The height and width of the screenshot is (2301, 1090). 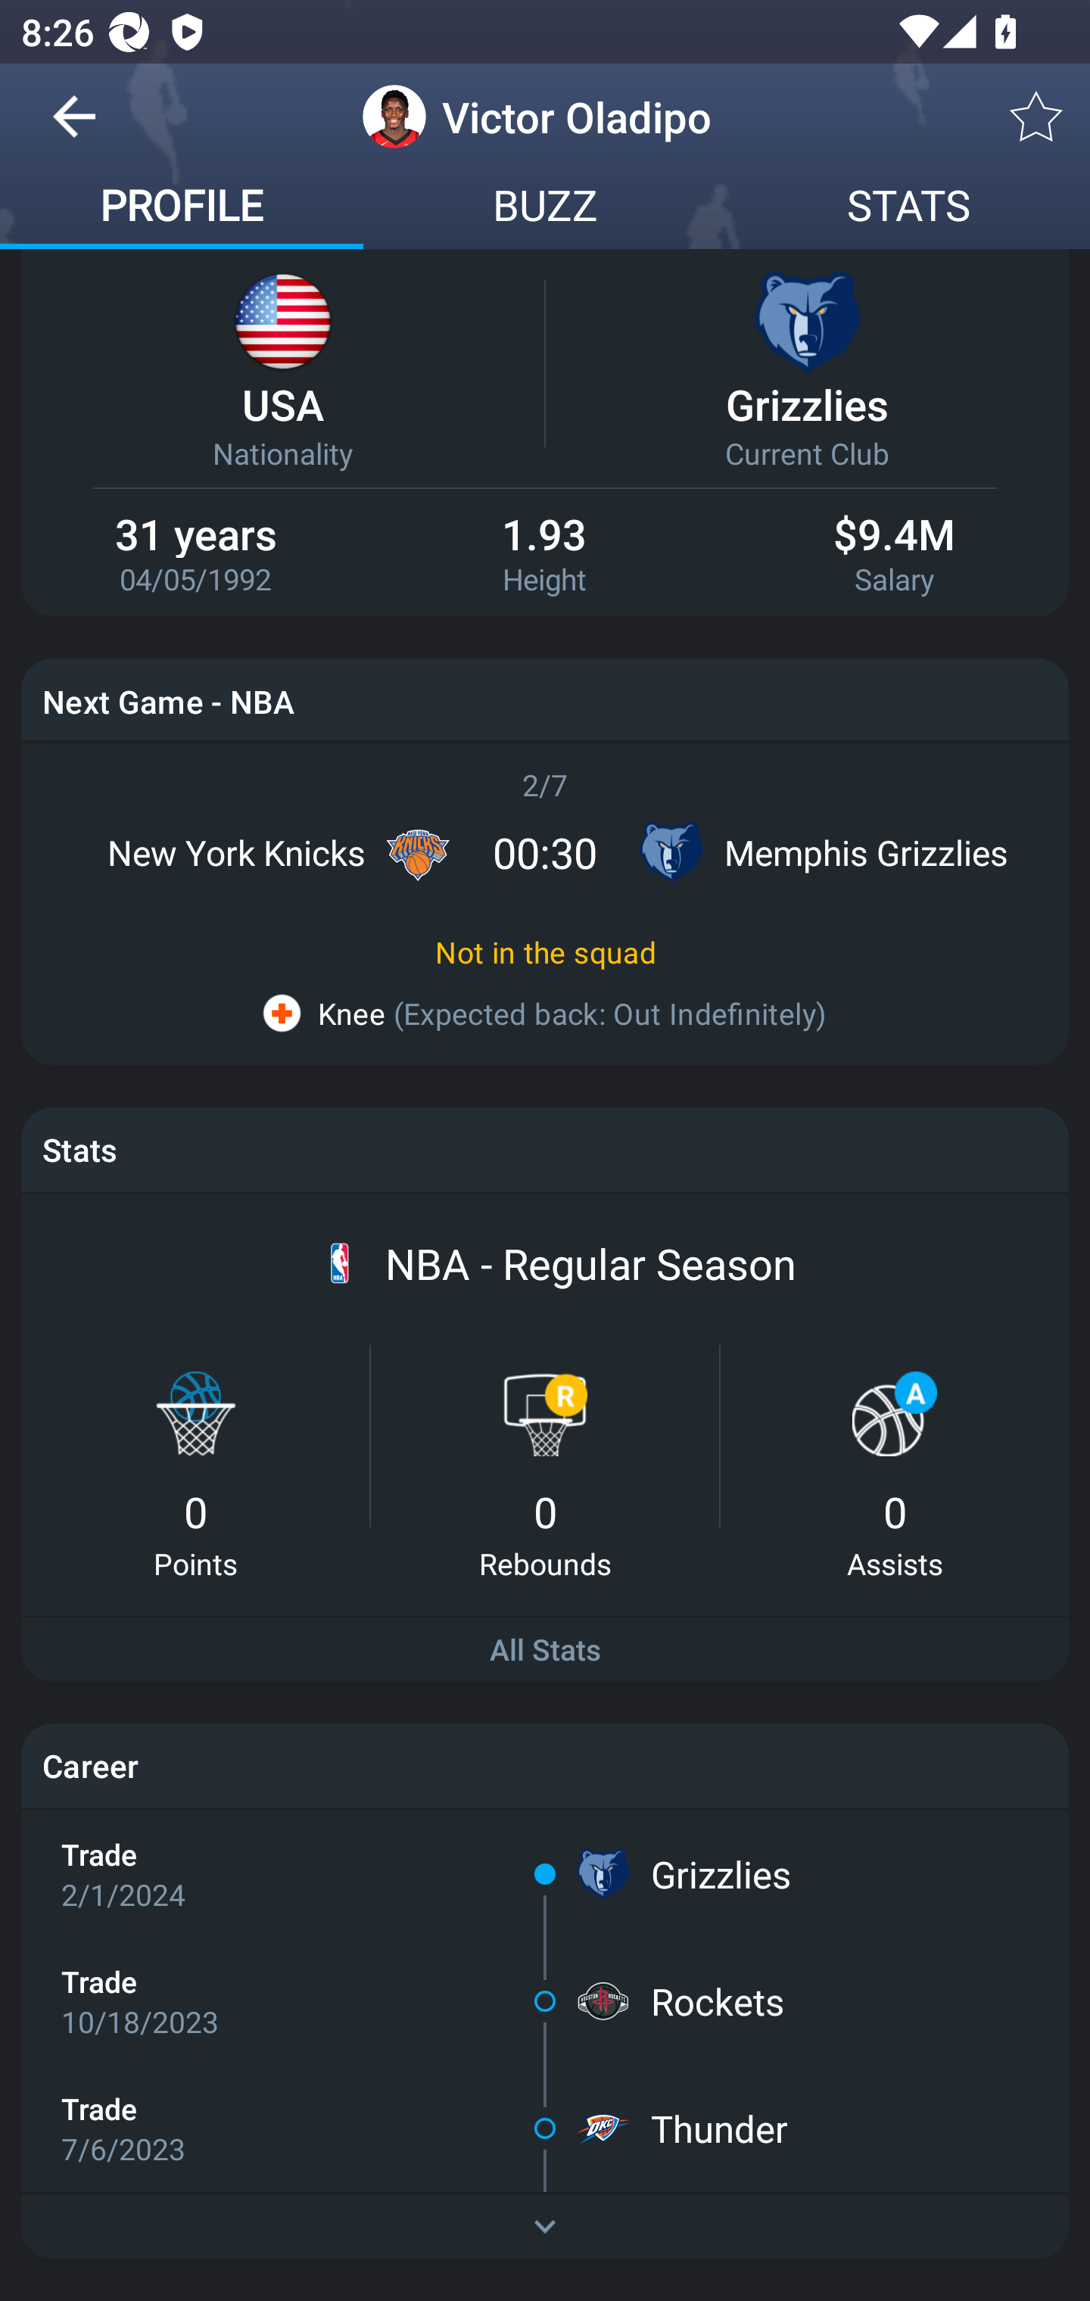 I want to click on PROFILE, so click(x=182, y=209).